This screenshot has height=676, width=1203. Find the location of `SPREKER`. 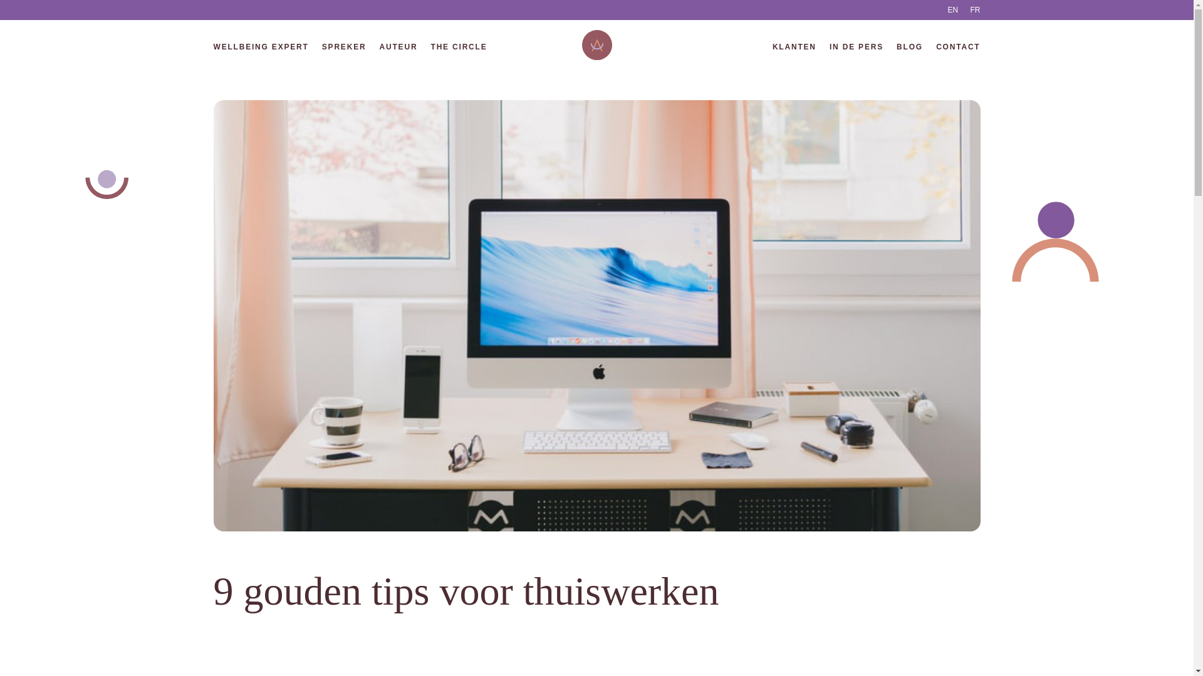

SPREKER is located at coordinates (345, 47).